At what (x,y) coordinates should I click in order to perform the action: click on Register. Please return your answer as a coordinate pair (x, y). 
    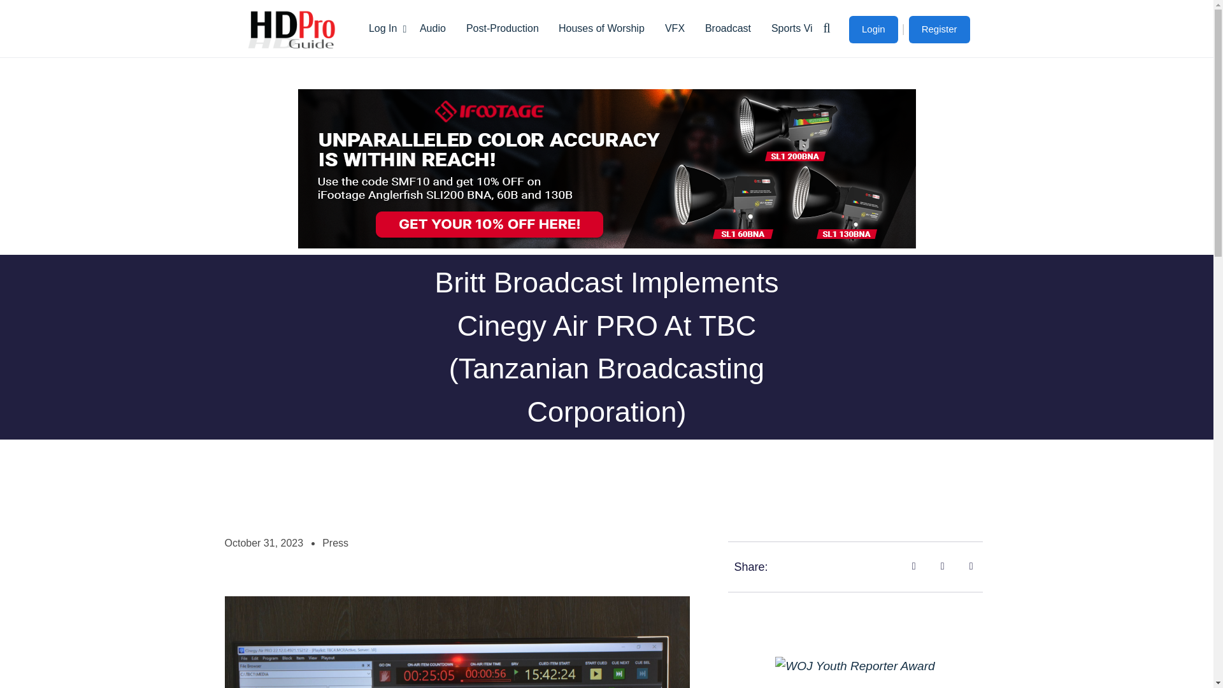
    Looking at the image, I should click on (939, 29).